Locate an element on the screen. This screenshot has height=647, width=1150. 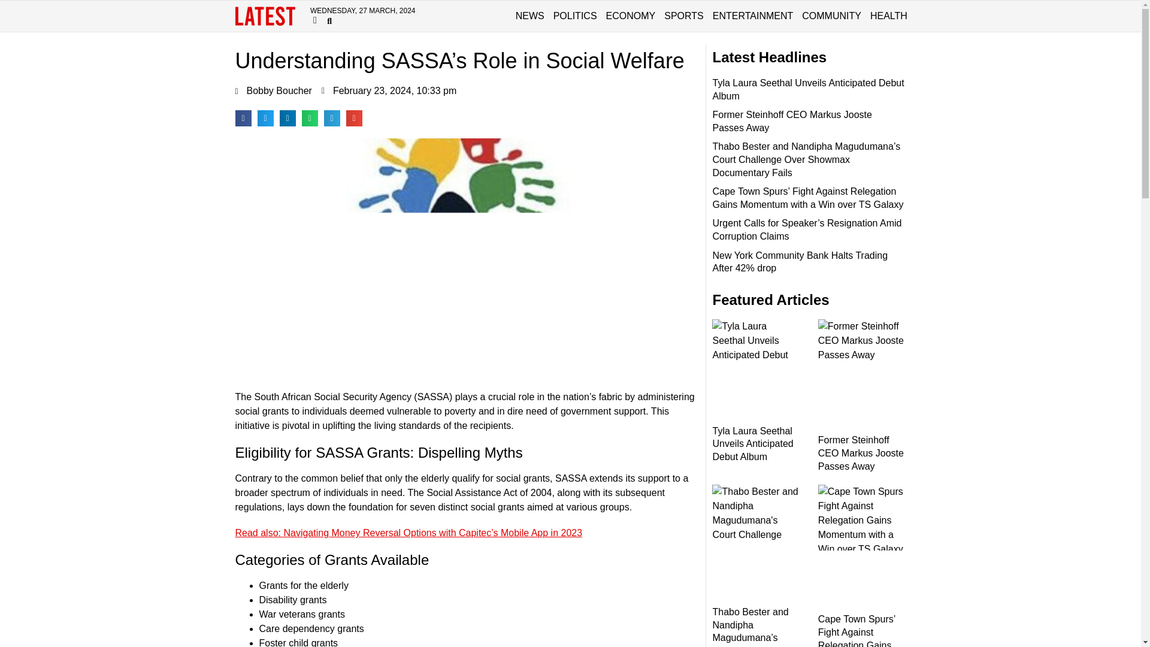
February 23, 2024, 10:33 pm is located at coordinates (389, 91).